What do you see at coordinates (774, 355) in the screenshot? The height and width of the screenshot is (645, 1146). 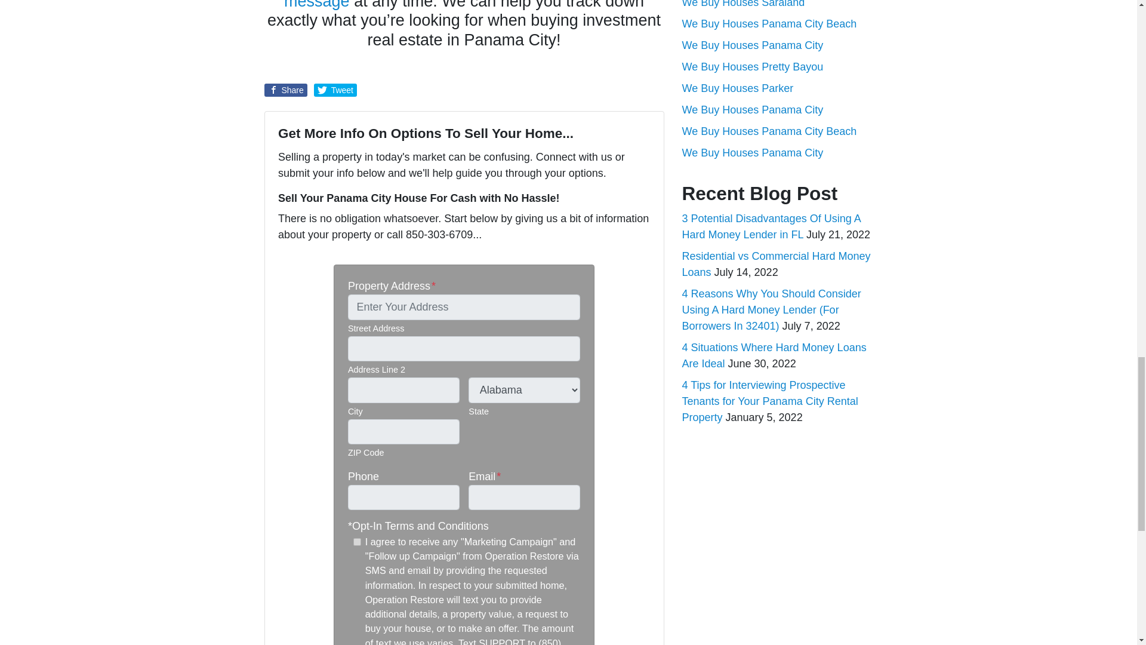 I see `4 Situations Where Hard Money Loans Are Ideal` at bounding box center [774, 355].